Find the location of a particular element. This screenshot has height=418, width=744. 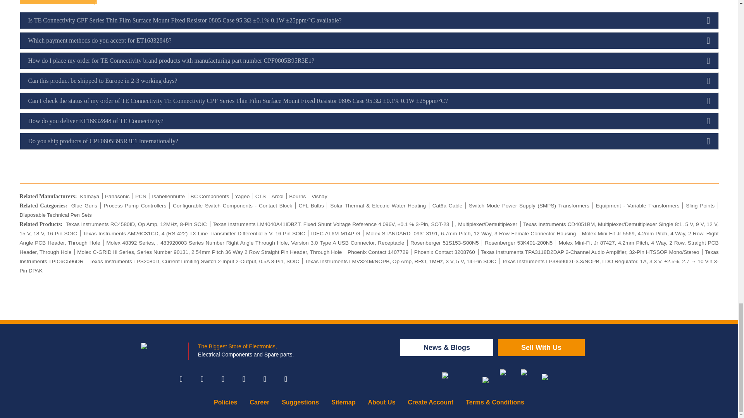

Sitemap is located at coordinates (343, 402).